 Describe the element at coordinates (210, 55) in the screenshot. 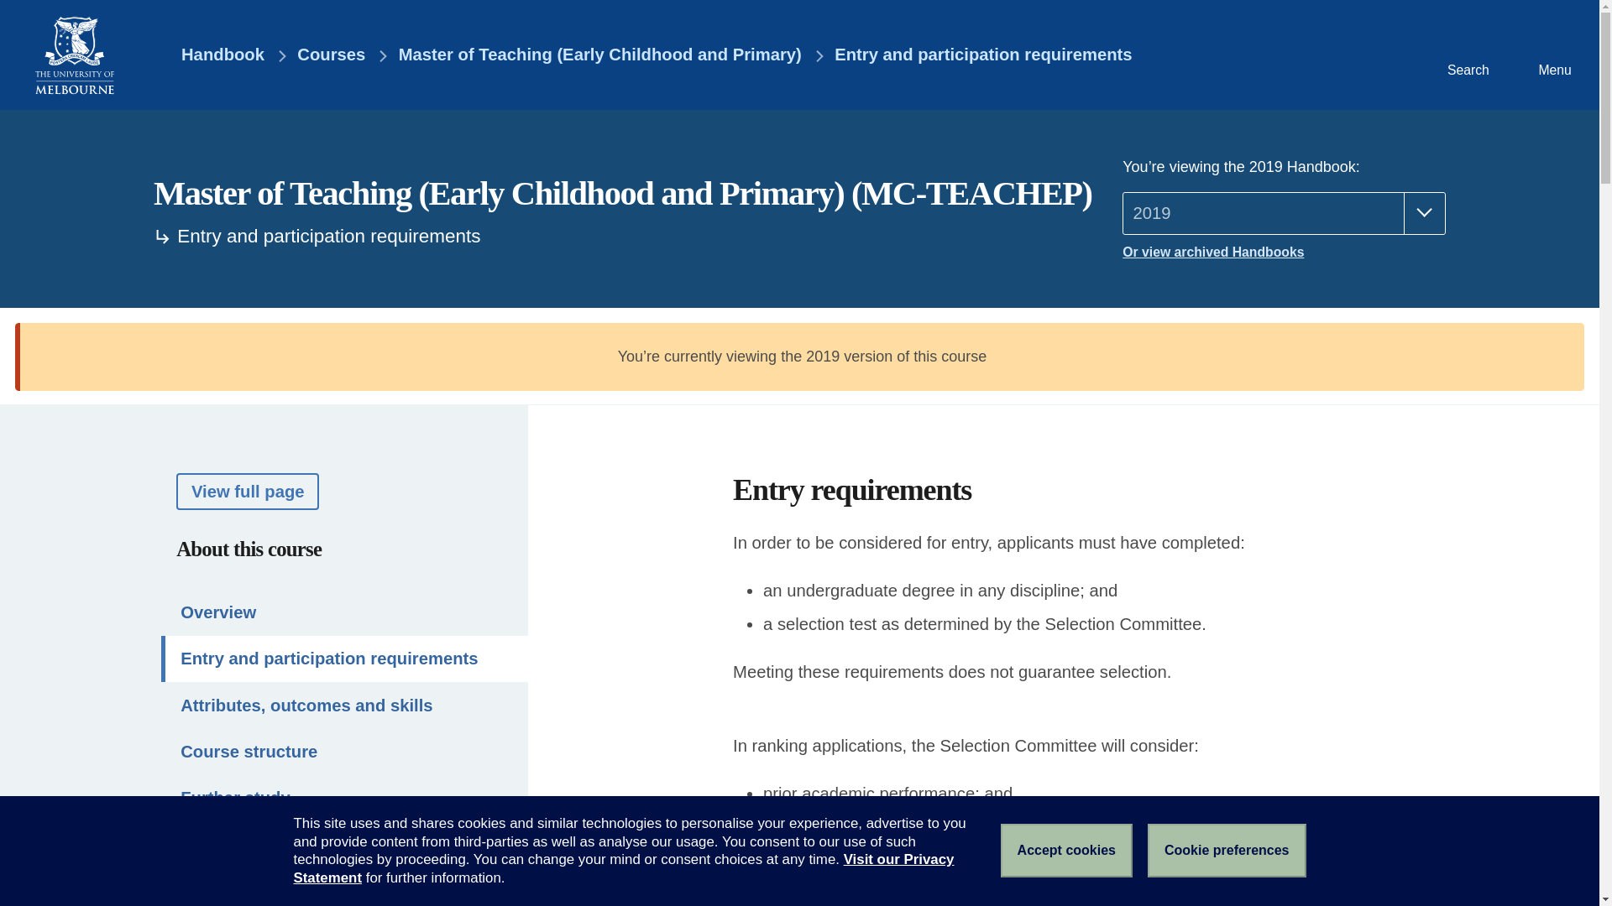

I see `Handbook` at that location.